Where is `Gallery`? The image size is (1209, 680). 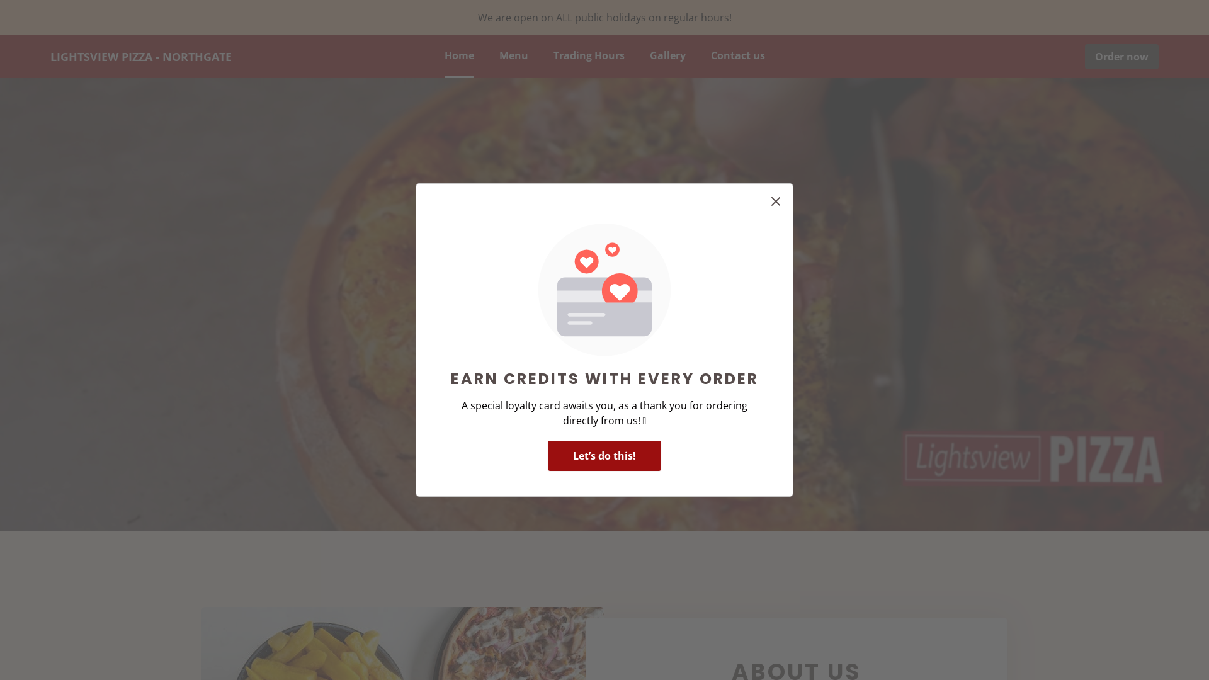 Gallery is located at coordinates (667, 57).